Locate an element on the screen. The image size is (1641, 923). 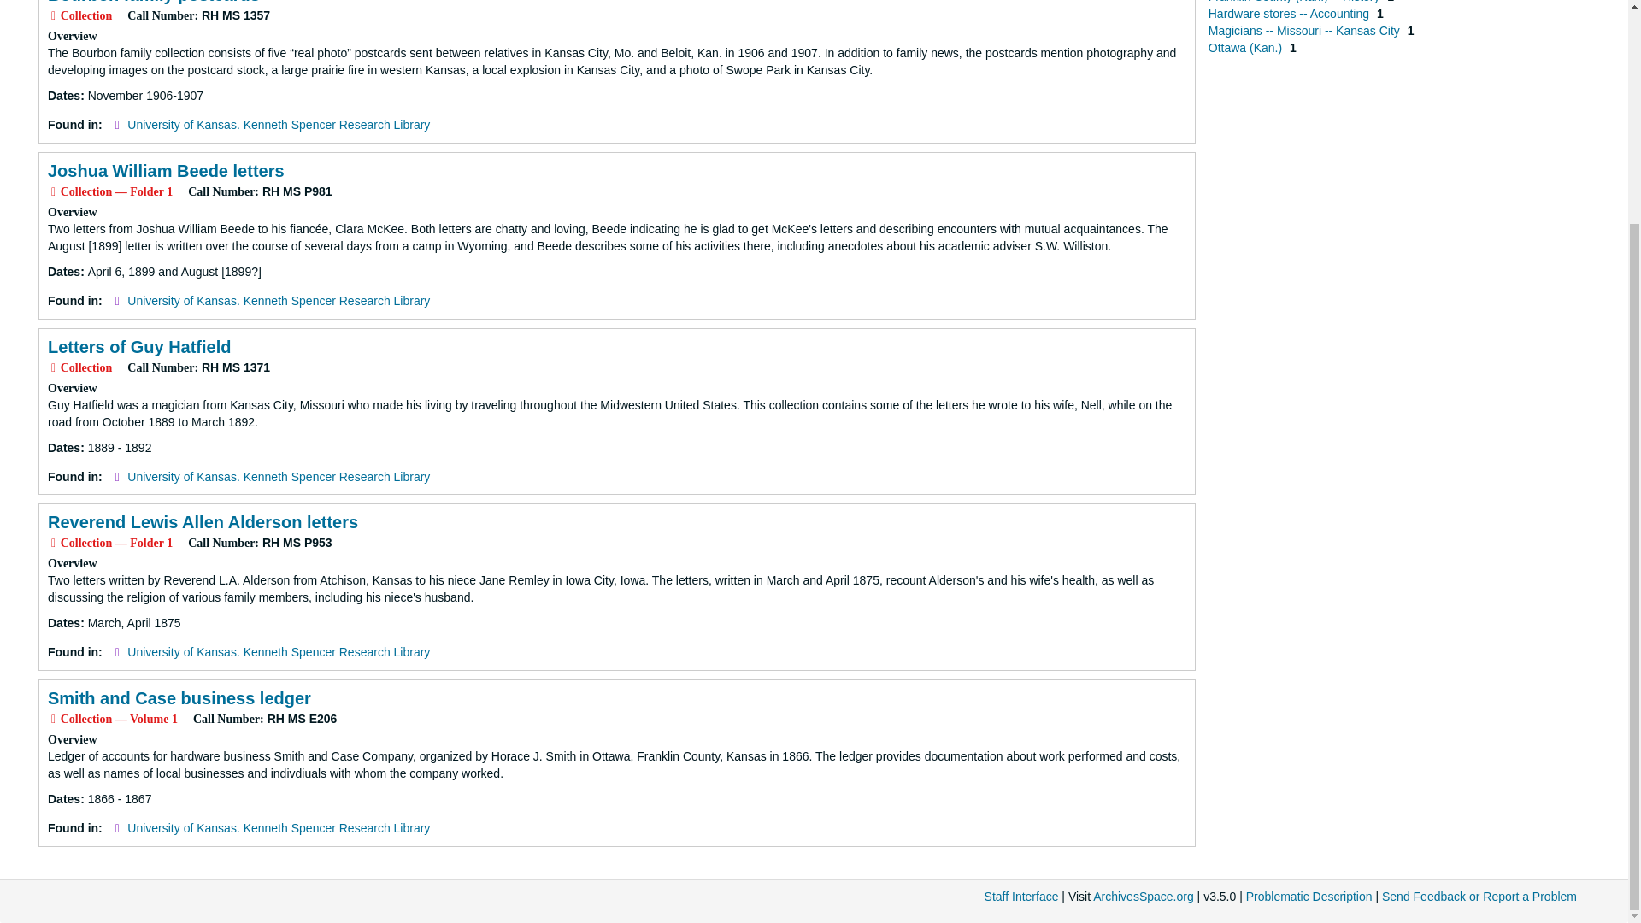
University of Kansas. Kenneth Spencer Research Library is located at coordinates (279, 828).